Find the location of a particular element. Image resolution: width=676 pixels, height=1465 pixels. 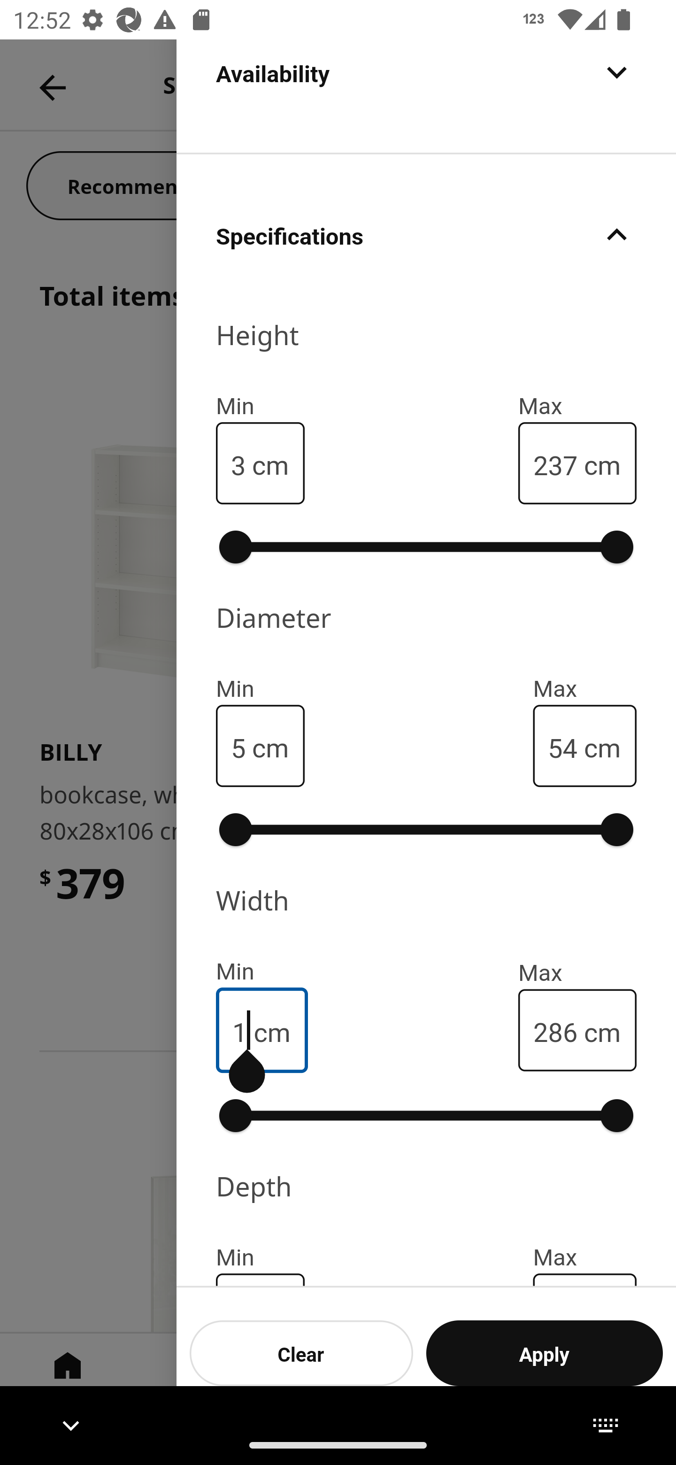

Availability is located at coordinates (426, 95).